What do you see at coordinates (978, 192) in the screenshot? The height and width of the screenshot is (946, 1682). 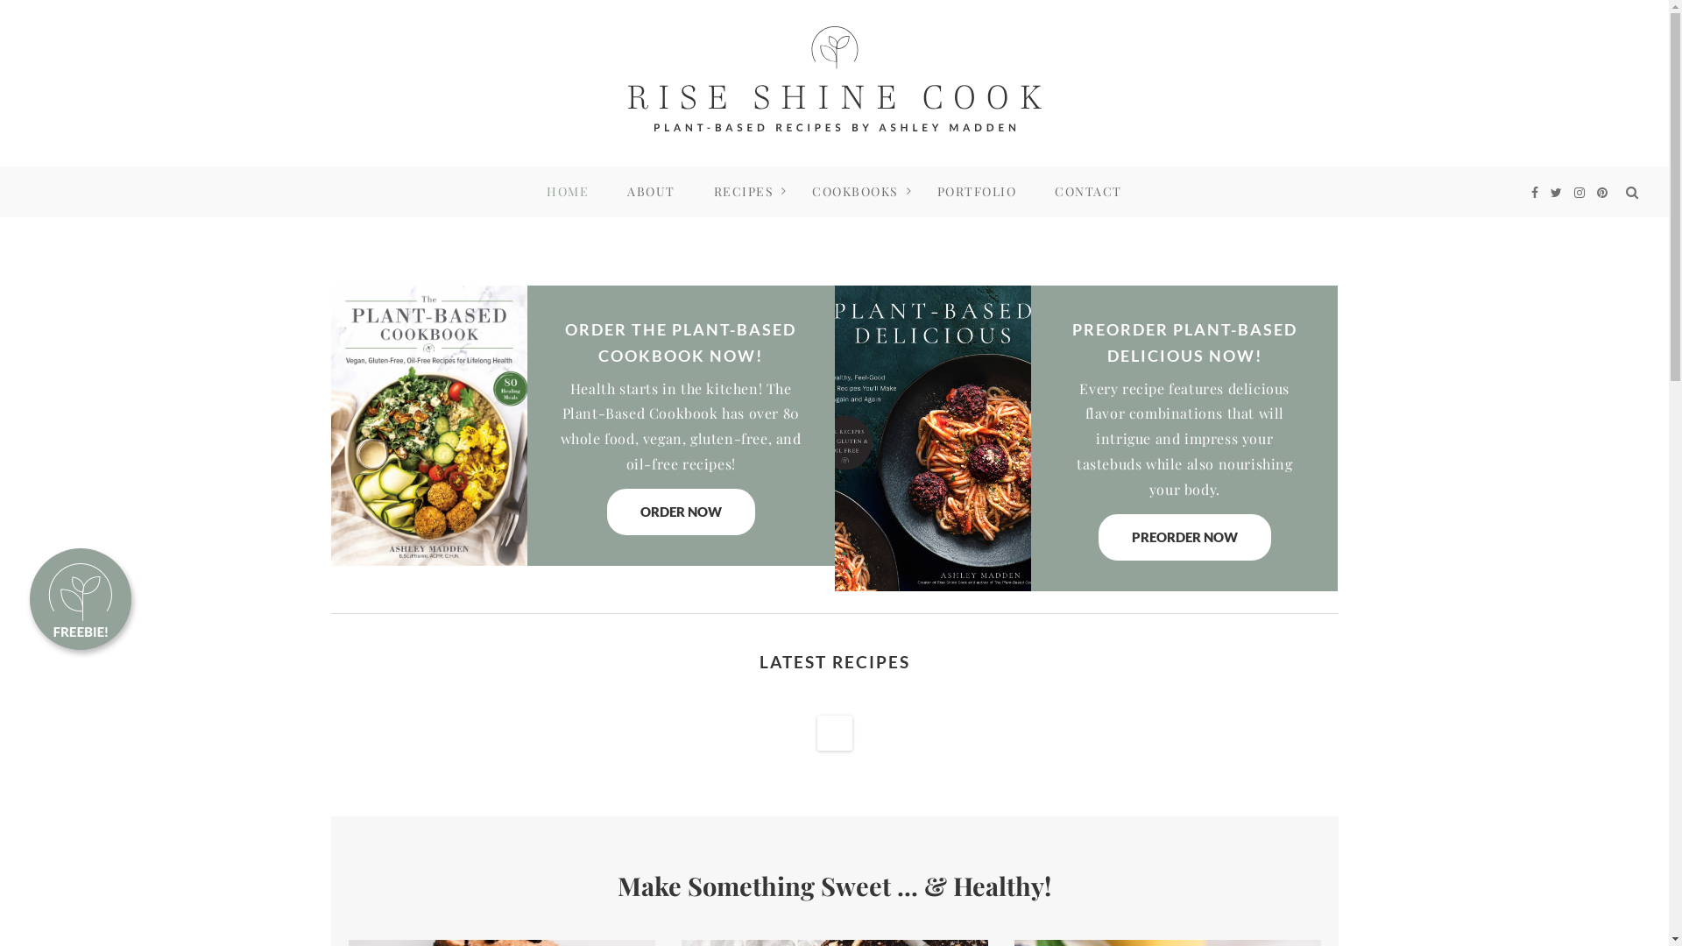 I see `PORTFOLIO` at bounding box center [978, 192].